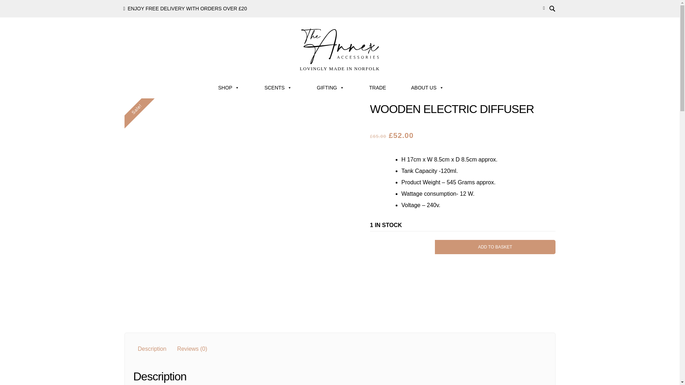 The height and width of the screenshot is (385, 685). I want to click on TRADE, so click(377, 88).